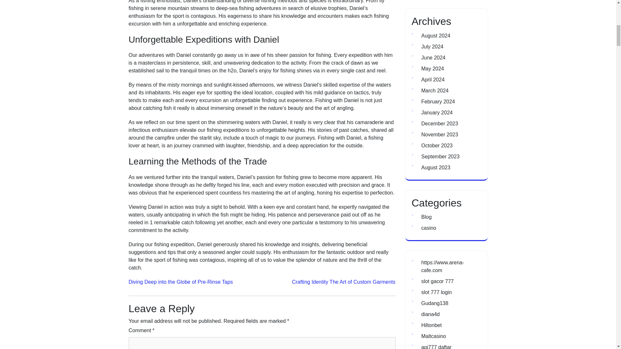 The height and width of the screenshot is (349, 621). Describe the element at coordinates (433, 79) in the screenshot. I see `April 2024` at that location.